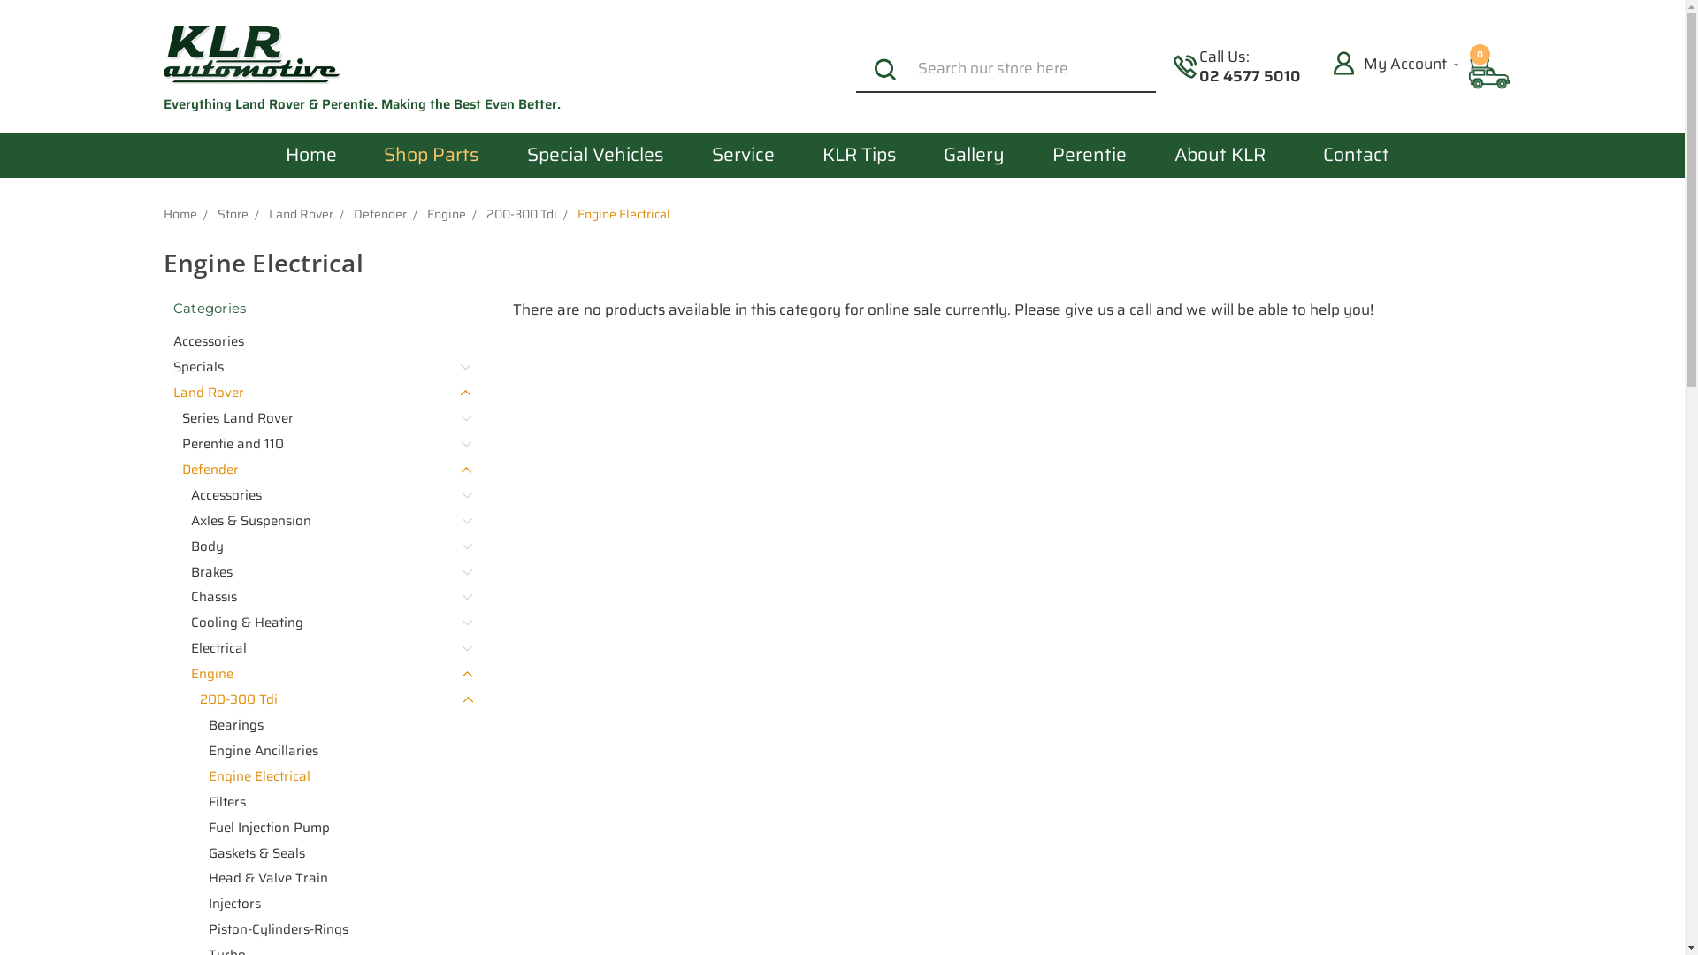 The width and height of the screenshot is (1698, 955). Describe the element at coordinates (311, 156) in the screenshot. I see `Home` at that location.